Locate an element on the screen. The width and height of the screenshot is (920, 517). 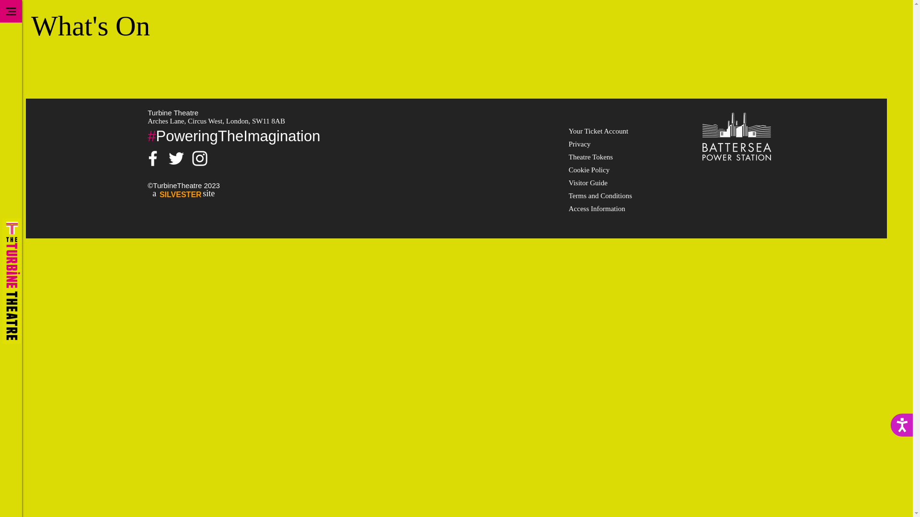
Cookie Policy is located at coordinates (588, 169).